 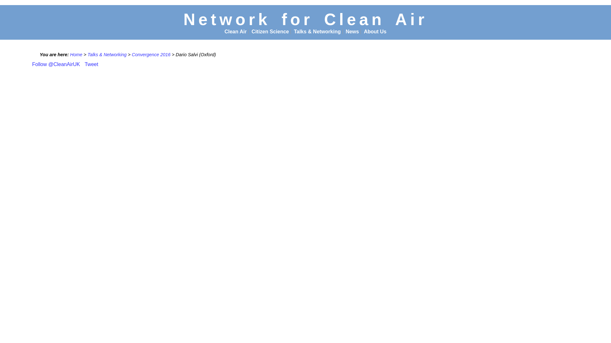 What do you see at coordinates (76, 55) in the screenshot?
I see `Home` at bounding box center [76, 55].